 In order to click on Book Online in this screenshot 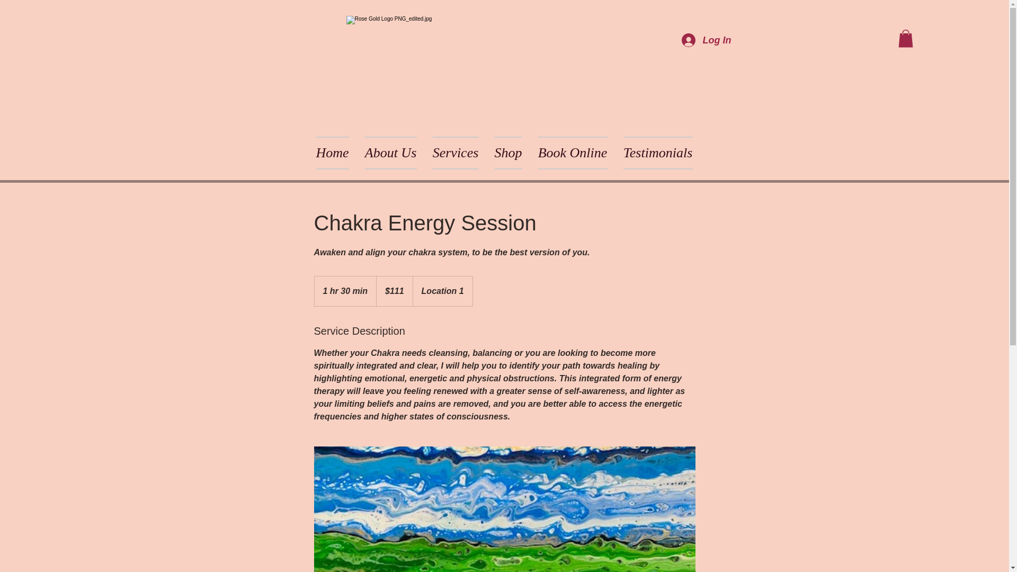, I will do `click(572, 153)`.